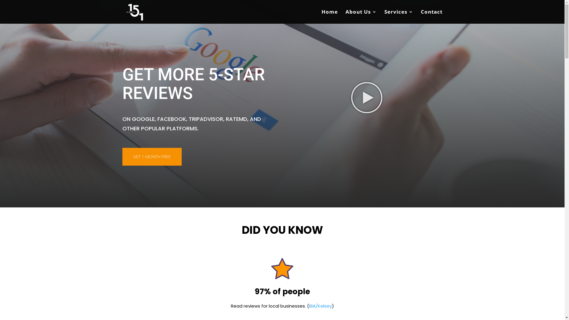 The height and width of the screenshot is (320, 569). What do you see at coordinates (320, 306) in the screenshot?
I see `BIA/Kelsey` at bounding box center [320, 306].